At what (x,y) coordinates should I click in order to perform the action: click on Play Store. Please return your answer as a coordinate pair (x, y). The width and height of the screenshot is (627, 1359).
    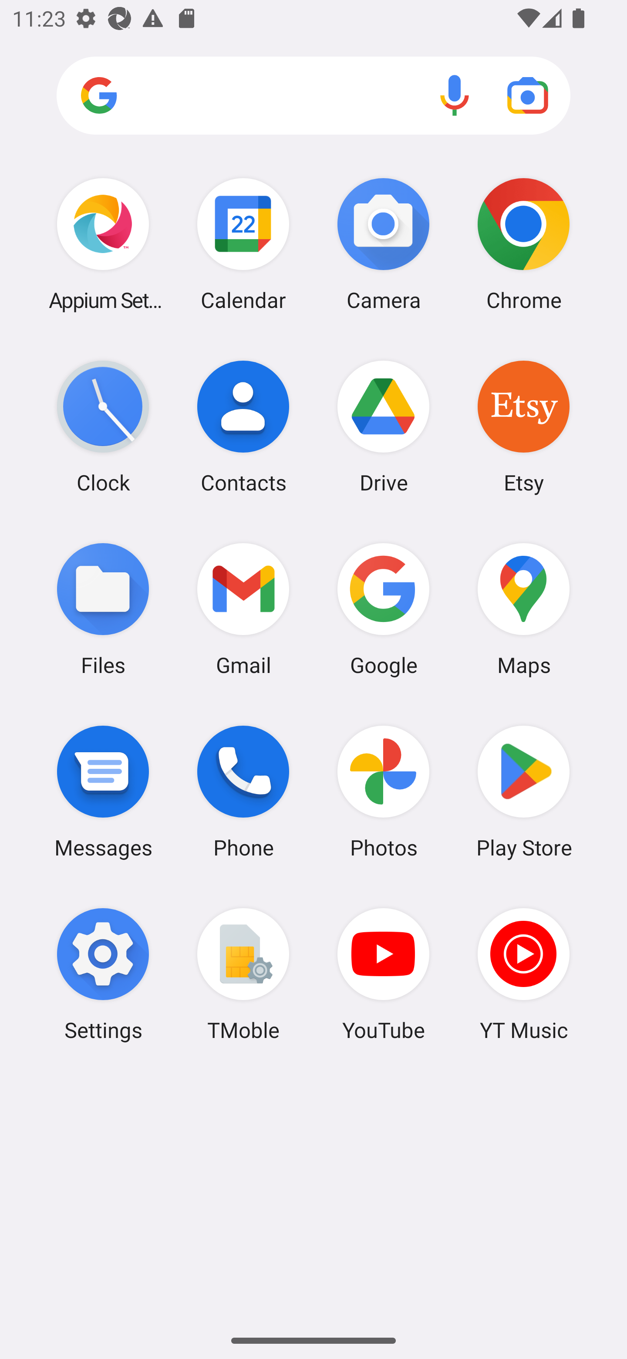
    Looking at the image, I should click on (523, 791).